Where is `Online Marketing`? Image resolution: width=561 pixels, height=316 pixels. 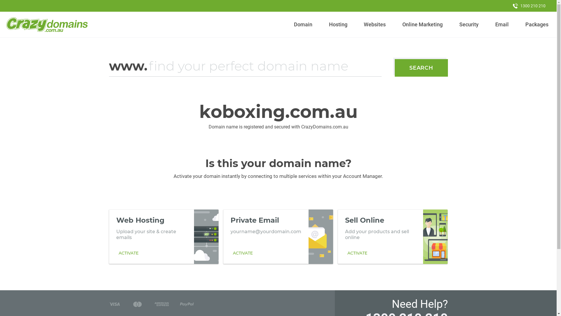 Online Marketing is located at coordinates (423, 25).